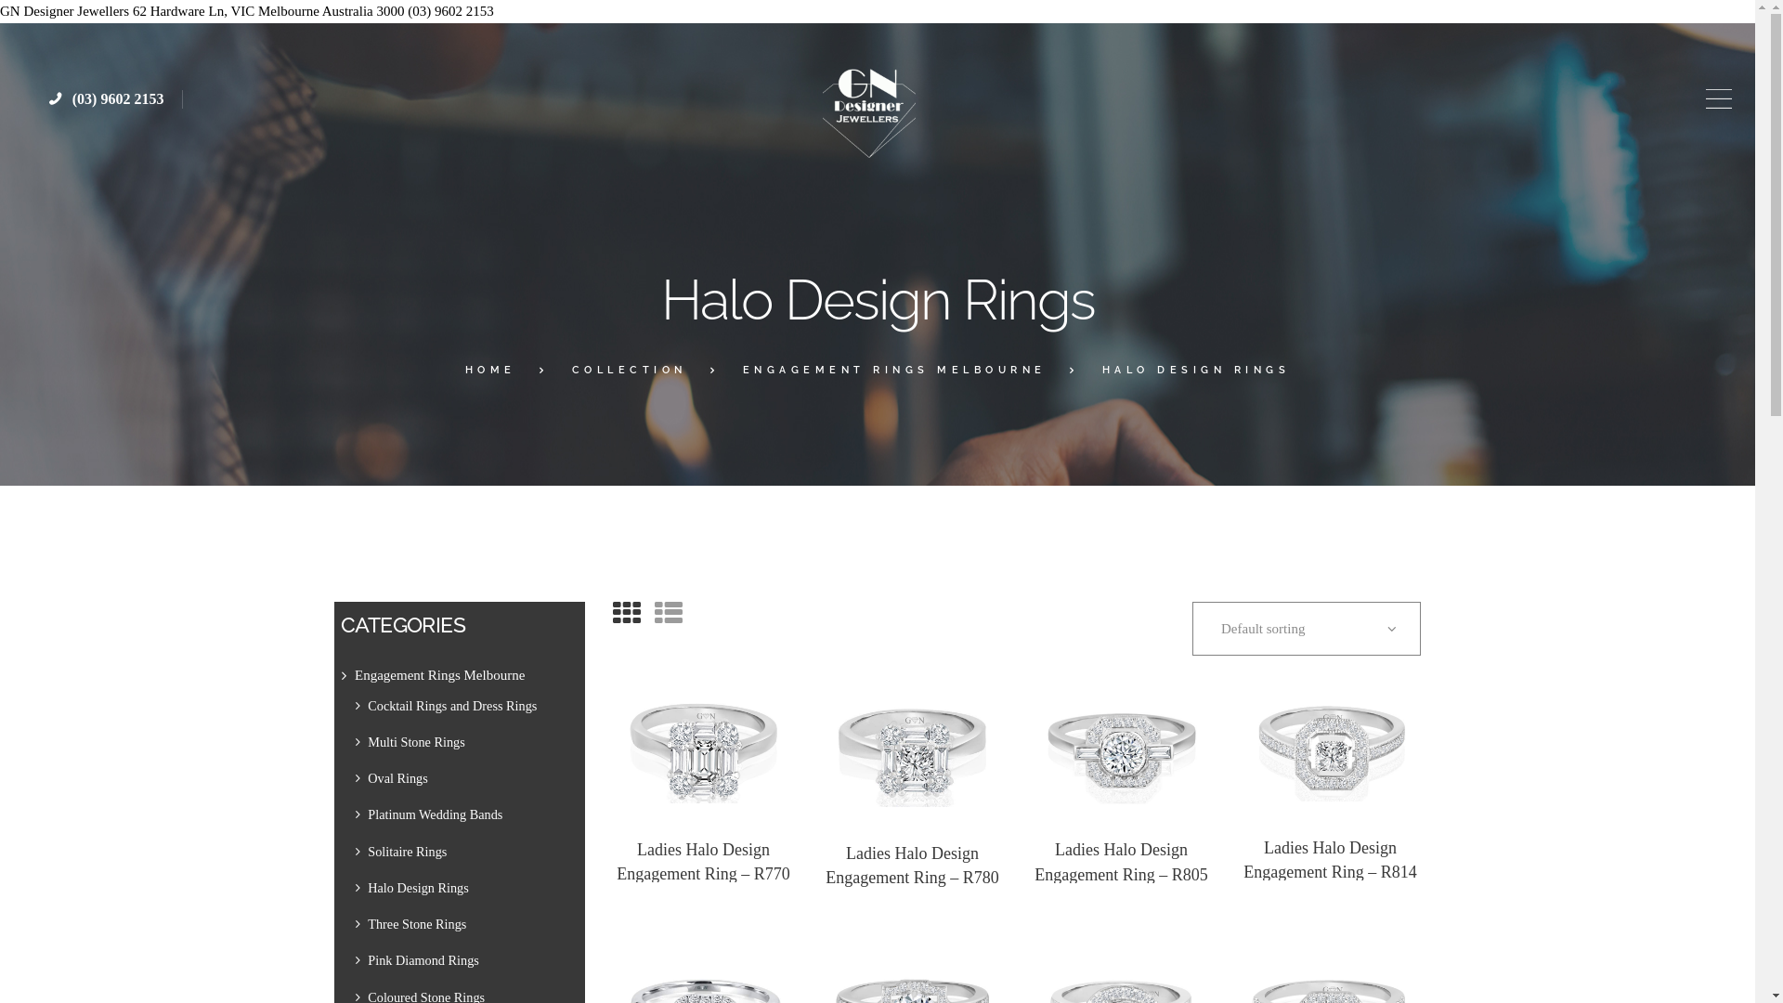  Describe the element at coordinates (452, 706) in the screenshot. I see `Cocktail Rings and Dress Rings` at that location.